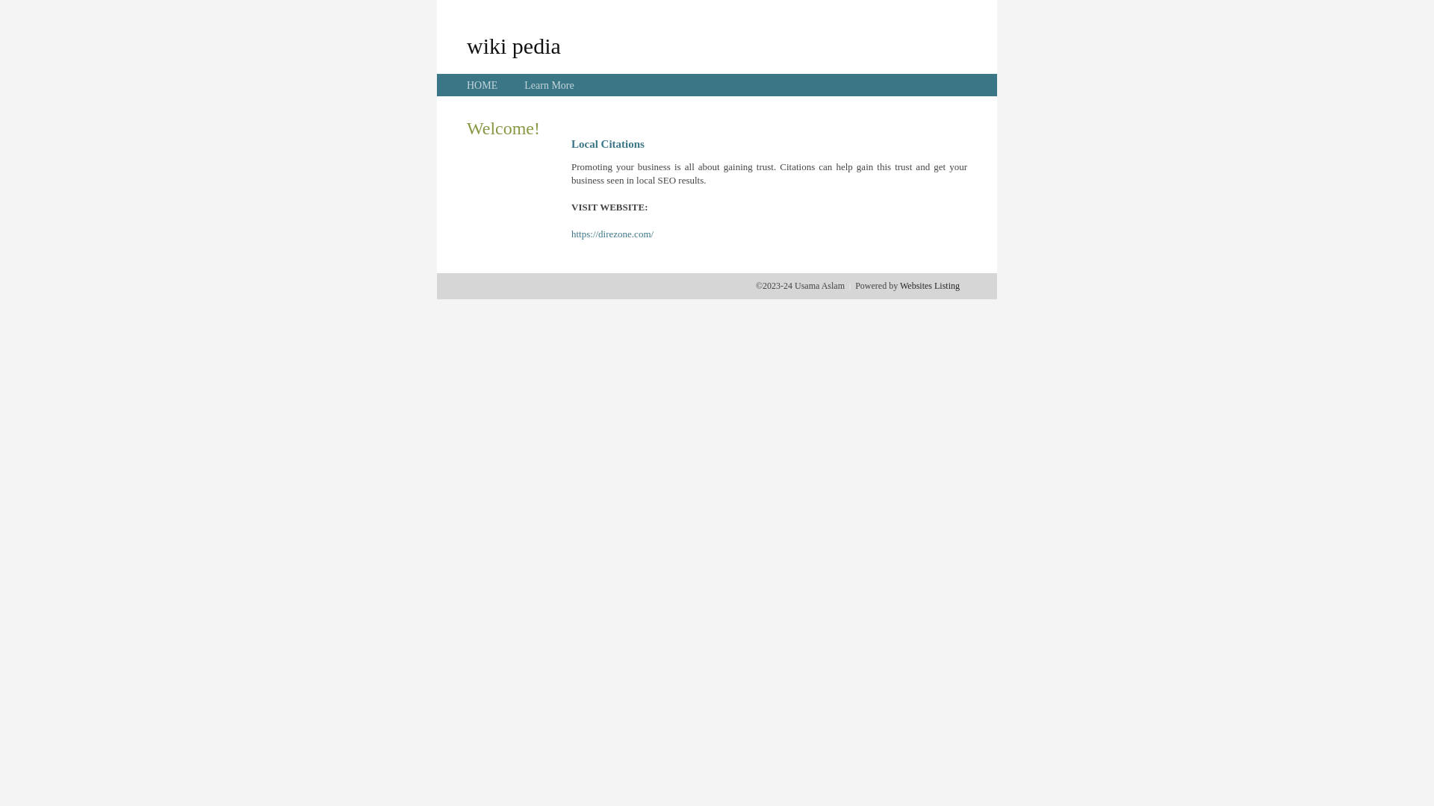 This screenshot has height=806, width=1434. What do you see at coordinates (482, 85) in the screenshot?
I see `HOME` at bounding box center [482, 85].